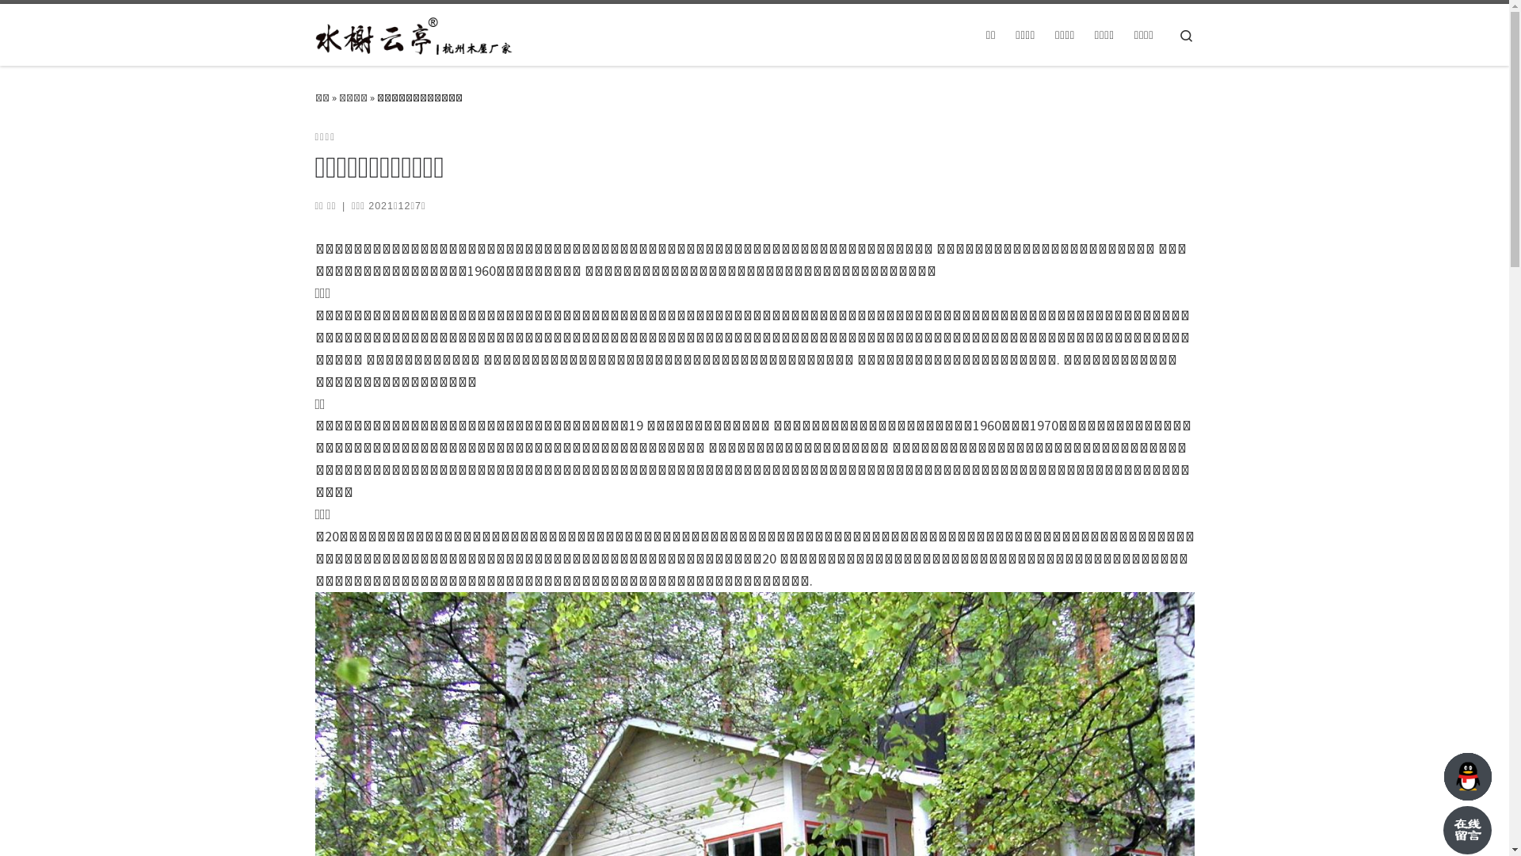 This screenshot has width=1521, height=856. Describe the element at coordinates (1187, 35) in the screenshot. I see `Search` at that location.